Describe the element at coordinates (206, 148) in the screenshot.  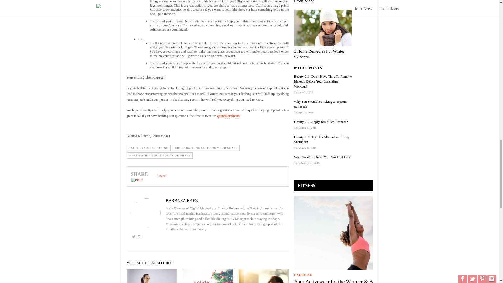
I see `RIGHT BATHING SUIT FOR YOUR SHAPE` at that location.